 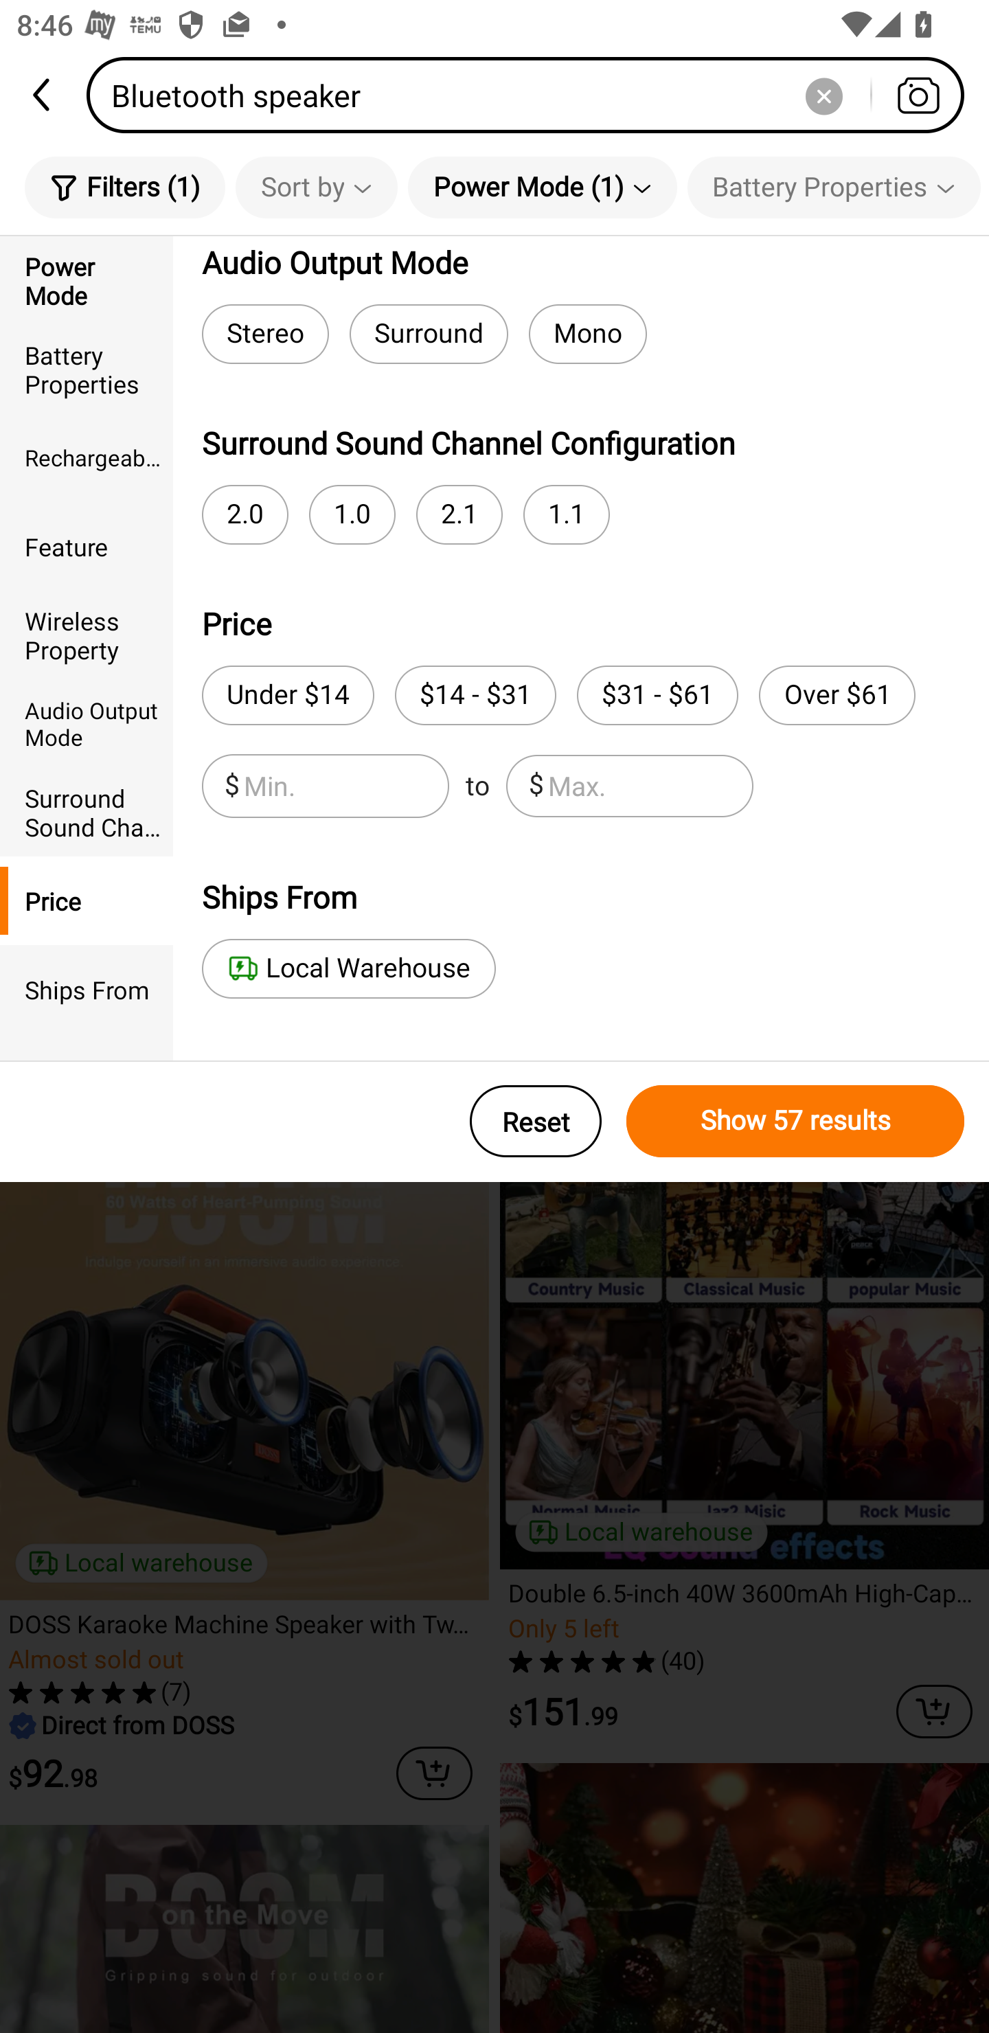 What do you see at coordinates (566, 515) in the screenshot?
I see `1.1` at bounding box center [566, 515].